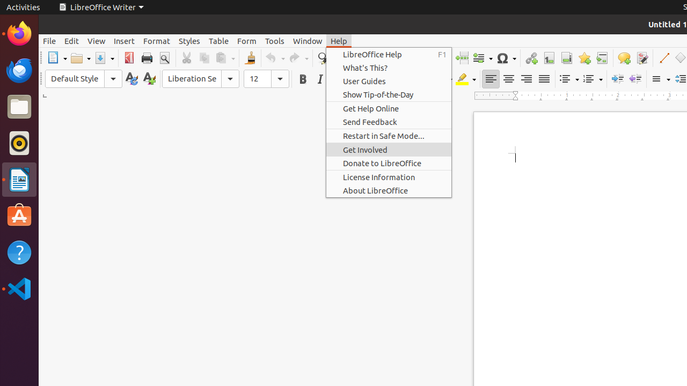  What do you see at coordinates (593, 79) in the screenshot?
I see `Numbering` at bounding box center [593, 79].